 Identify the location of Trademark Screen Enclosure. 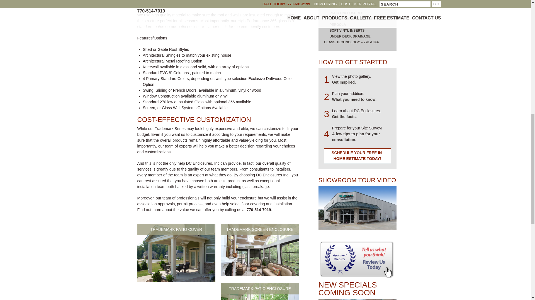
(259, 249).